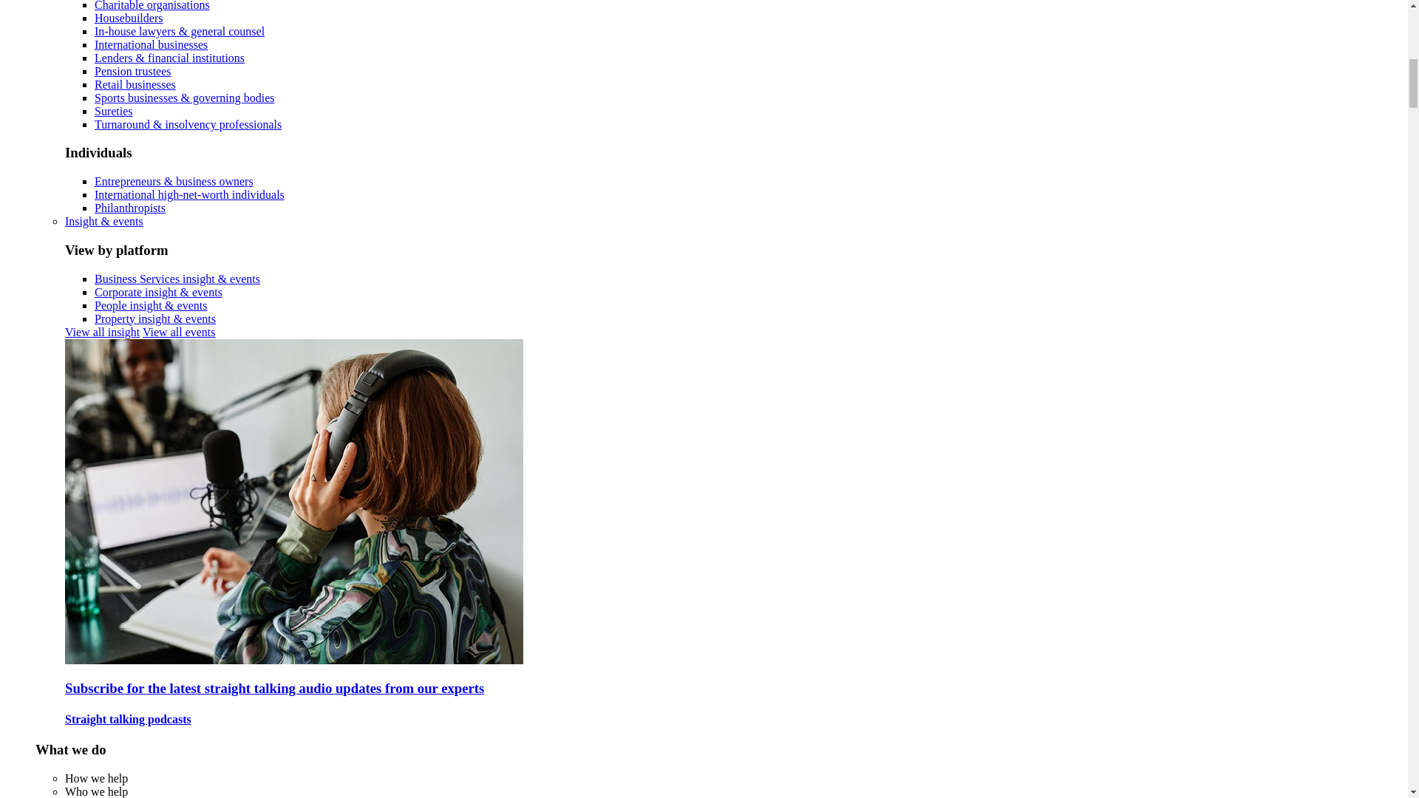  What do you see at coordinates (152, 6) in the screenshot?
I see `Charitable organisations` at bounding box center [152, 6].